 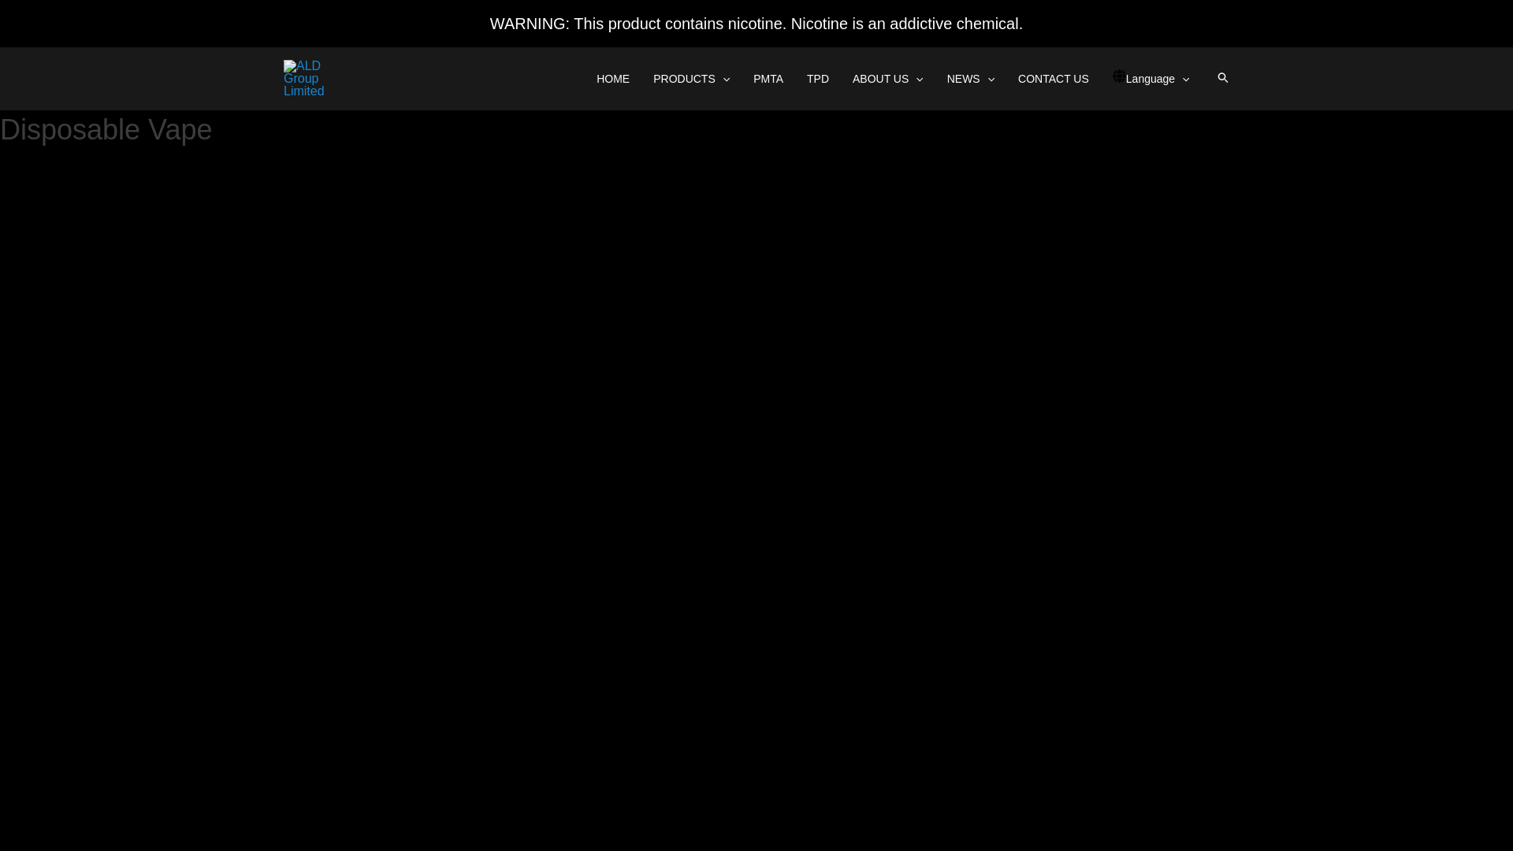 I want to click on CONTACT US, so click(x=1053, y=79).